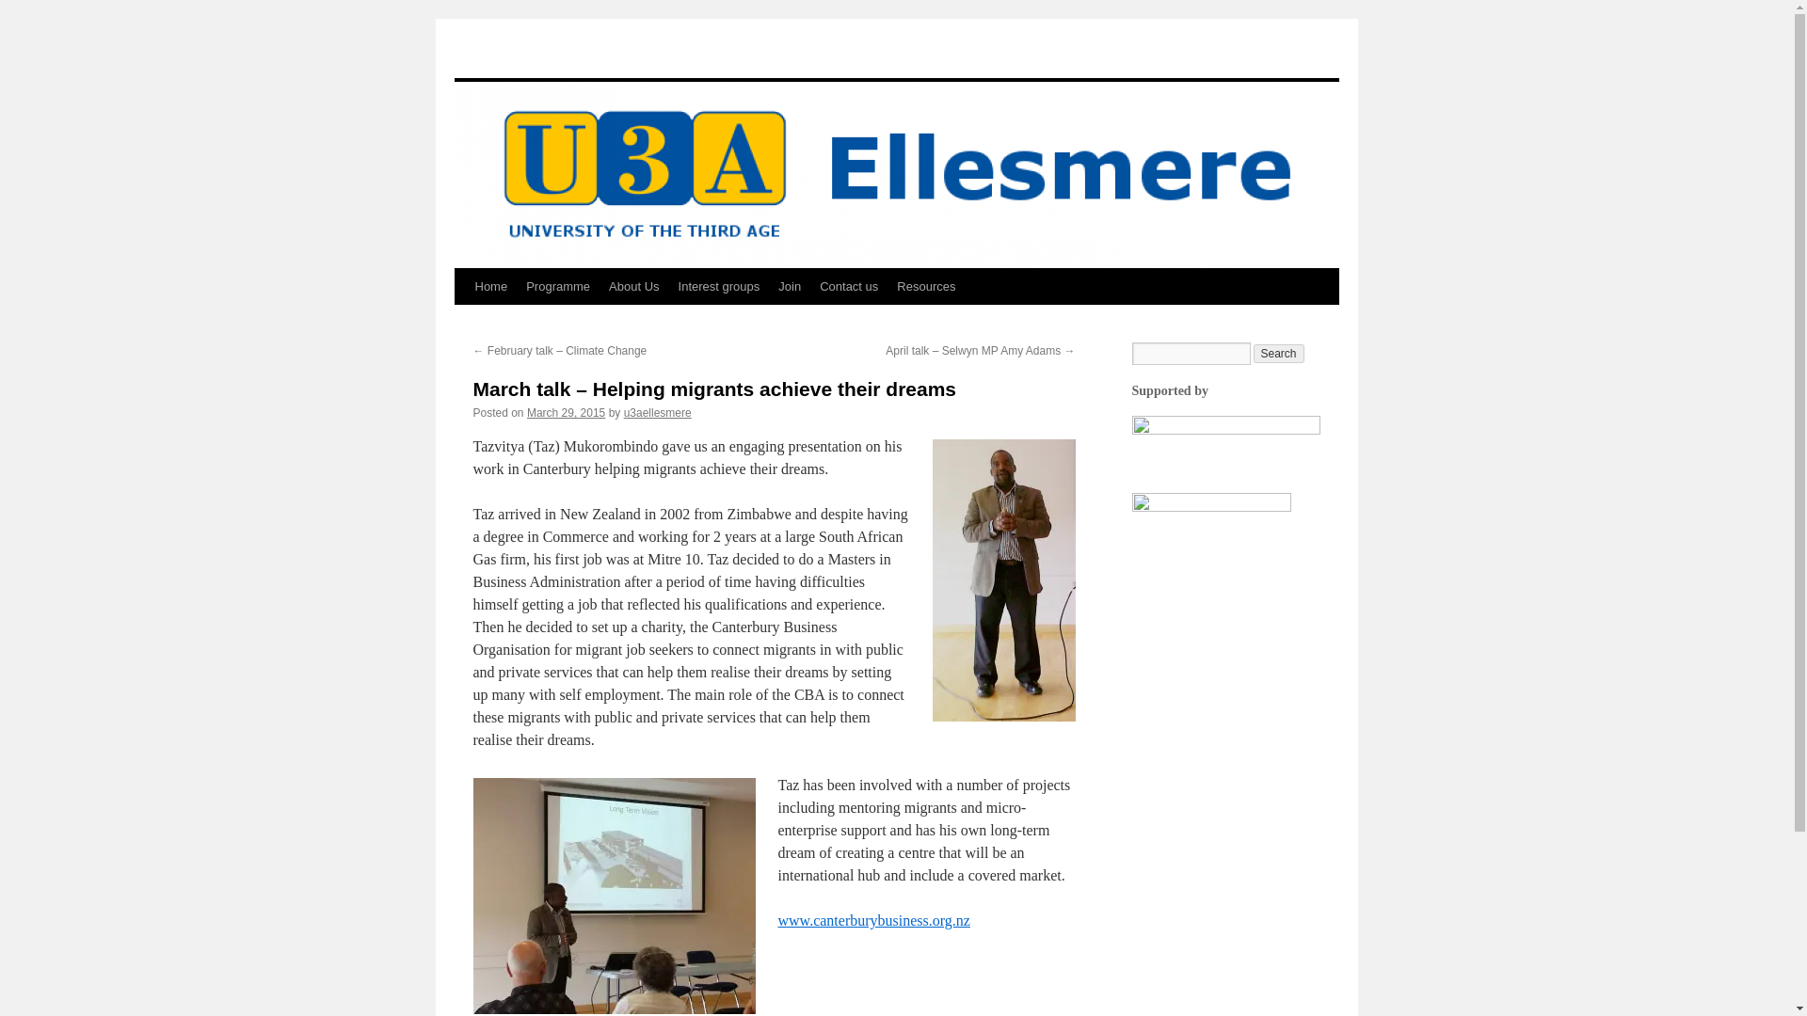  Describe the element at coordinates (657, 413) in the screenshot. I see `u3aellesmere` at that location.